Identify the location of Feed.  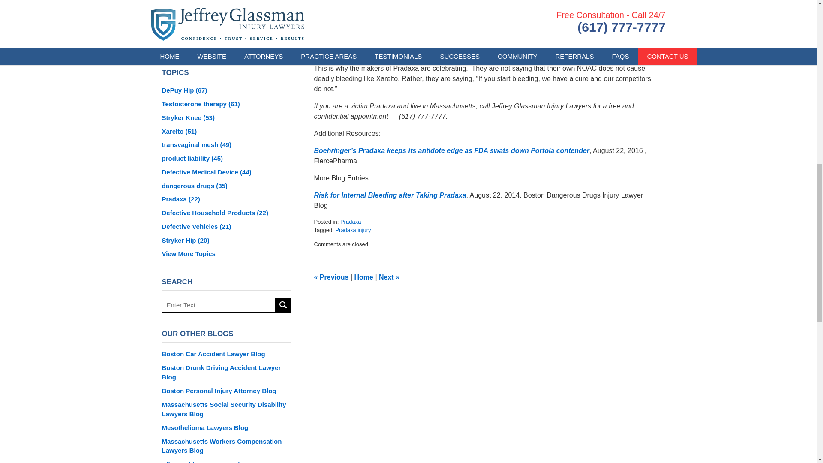
(259, 42).